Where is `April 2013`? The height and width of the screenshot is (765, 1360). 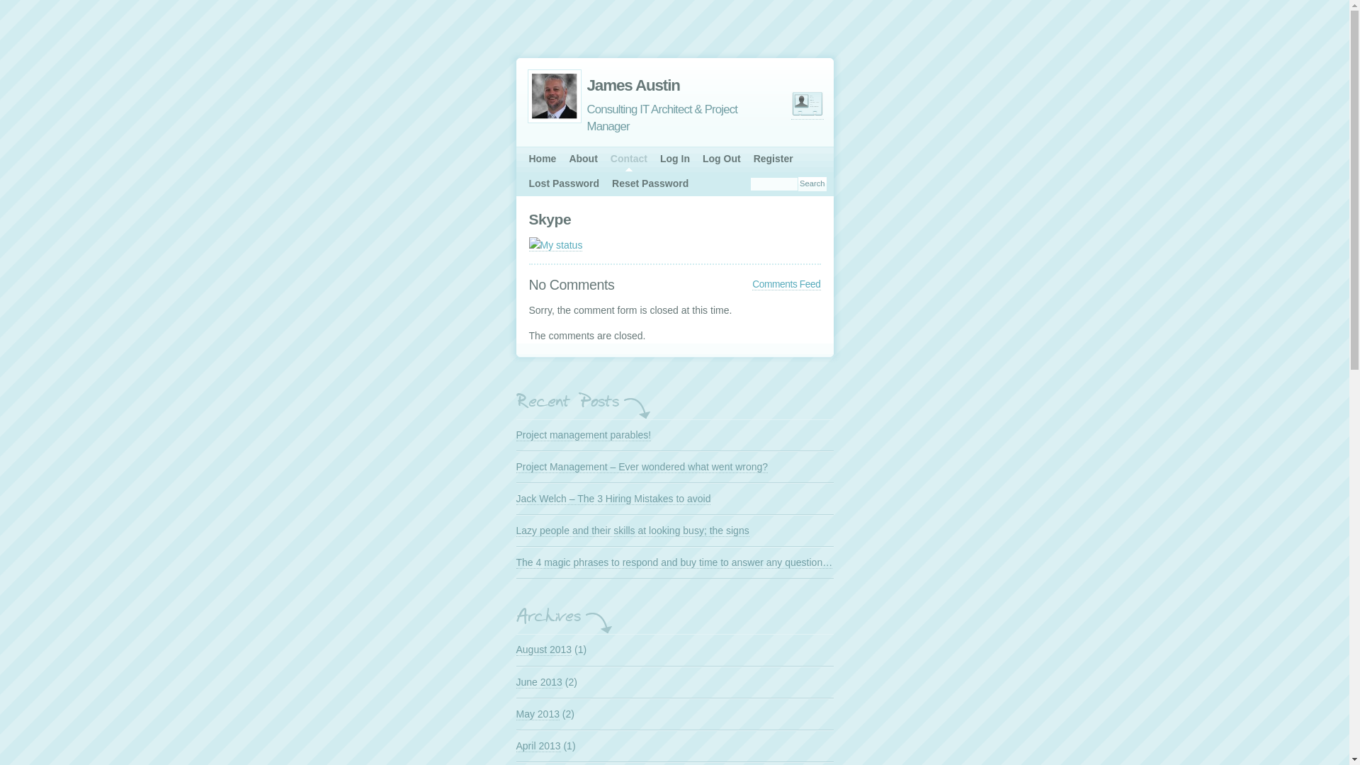 April 2013 is located at coordinates (538, 747).